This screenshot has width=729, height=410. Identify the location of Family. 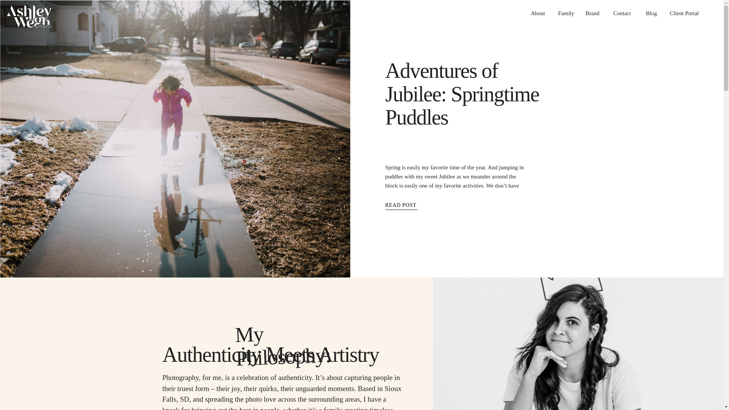
(566, 12).